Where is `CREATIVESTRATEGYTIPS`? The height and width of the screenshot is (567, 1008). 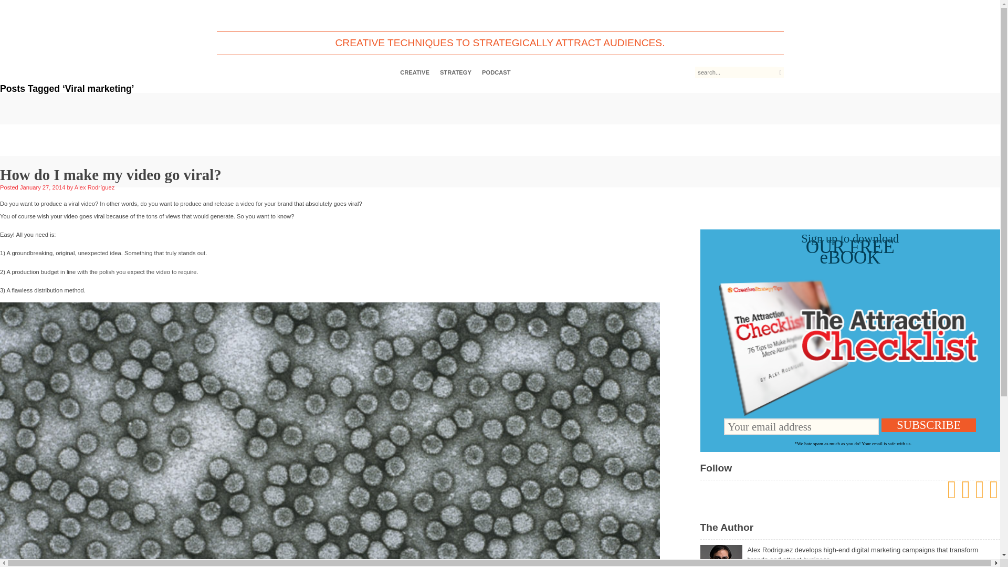 CREATIVESTRATEGYTIPS is located at coordinates (500, 15).